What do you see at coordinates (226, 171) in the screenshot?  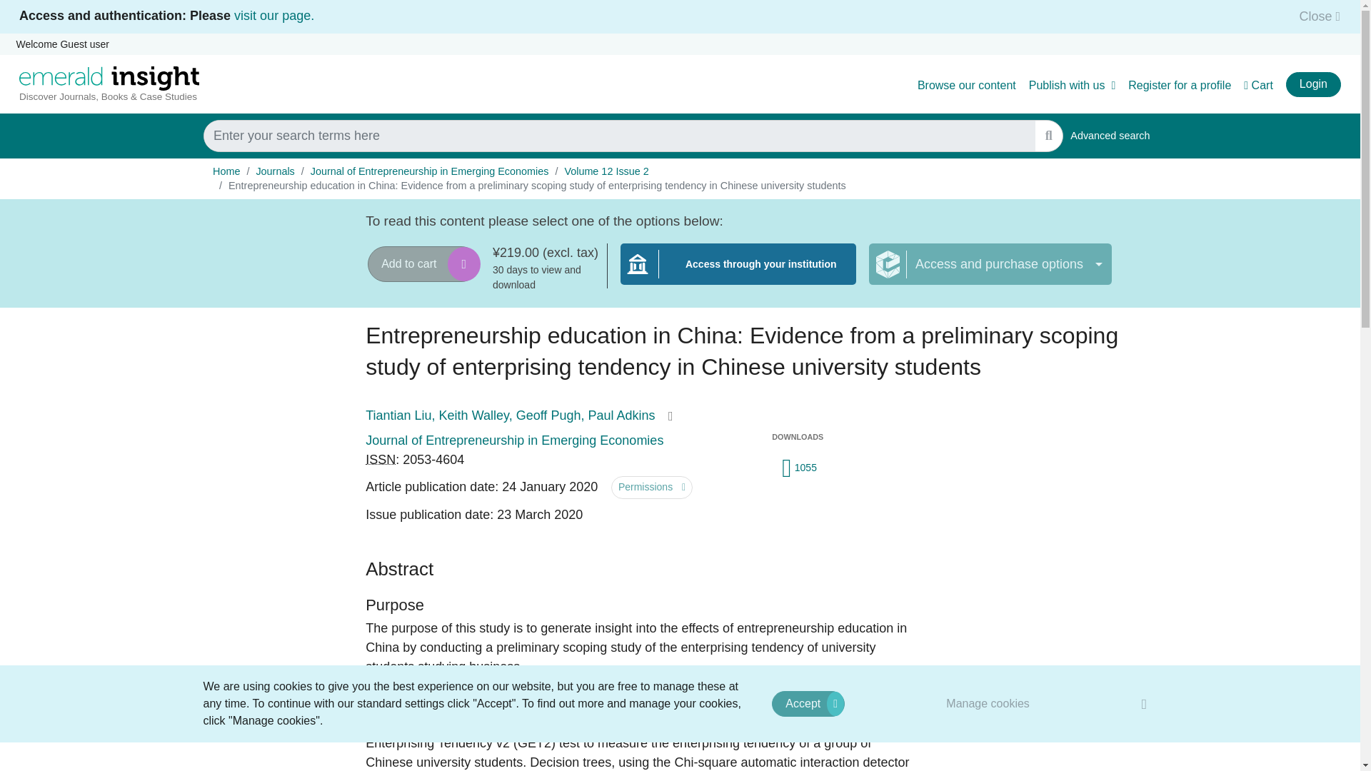 I see `Home` at bounding box center [226, 171].